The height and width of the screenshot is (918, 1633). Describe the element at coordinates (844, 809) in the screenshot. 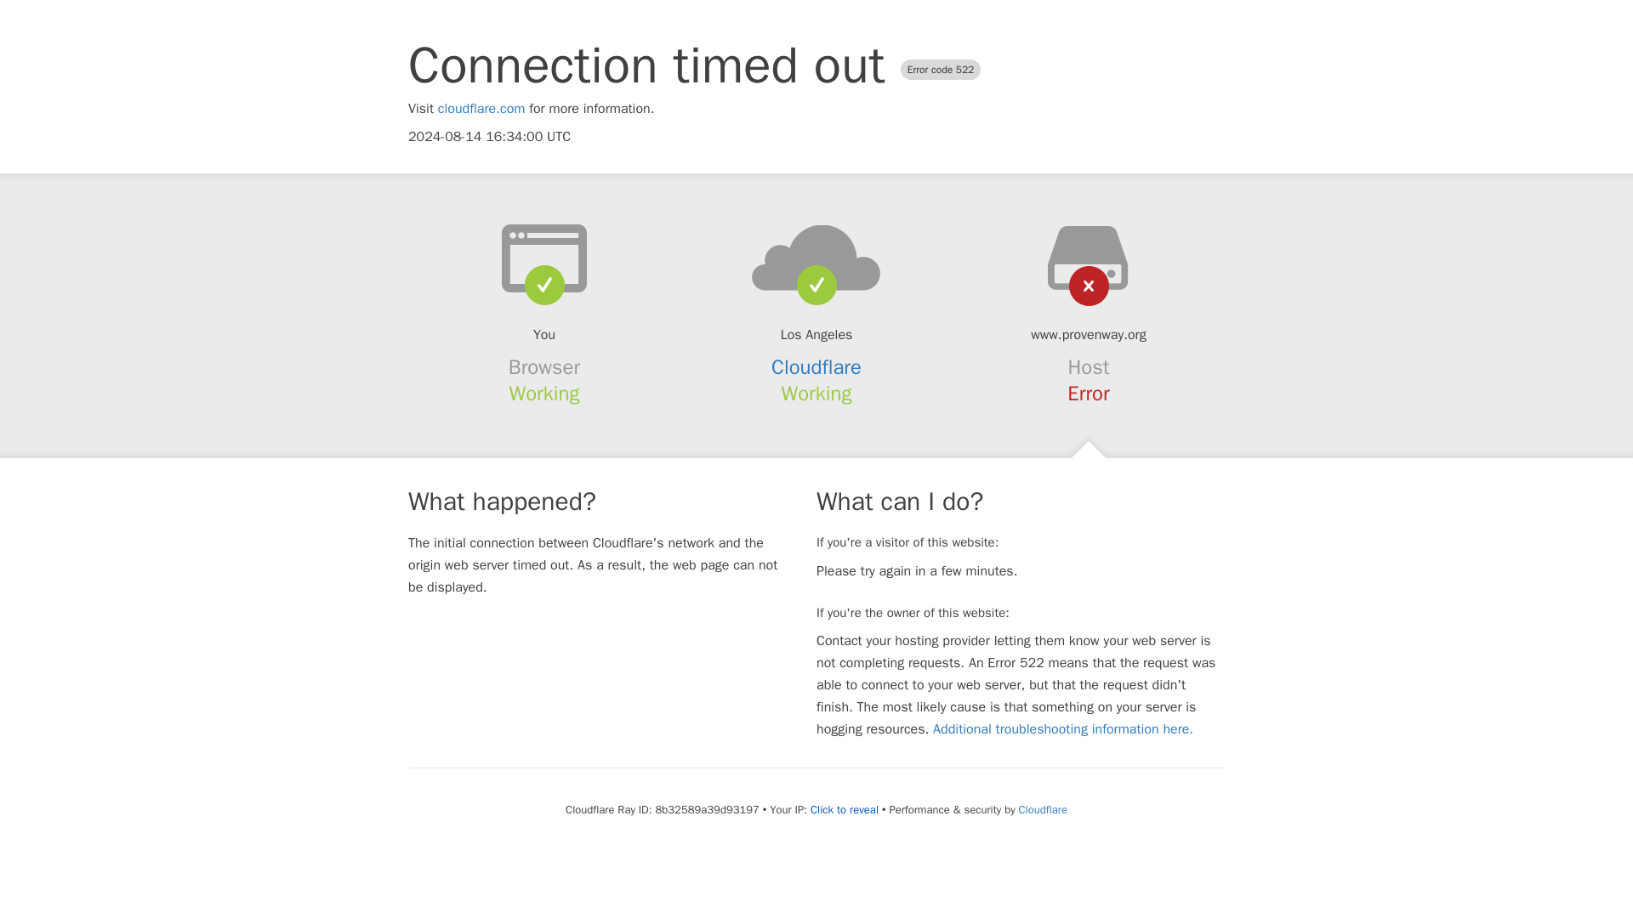

I see `Click to reveal` at that location.